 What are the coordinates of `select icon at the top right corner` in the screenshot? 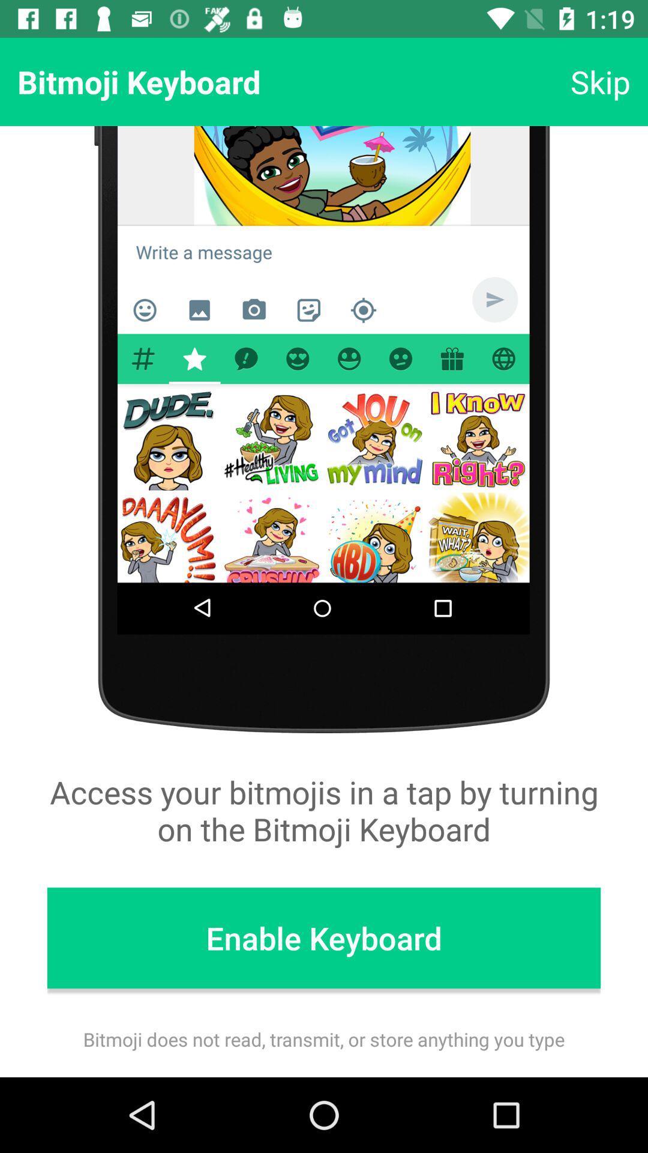 It's located at (600, 82).